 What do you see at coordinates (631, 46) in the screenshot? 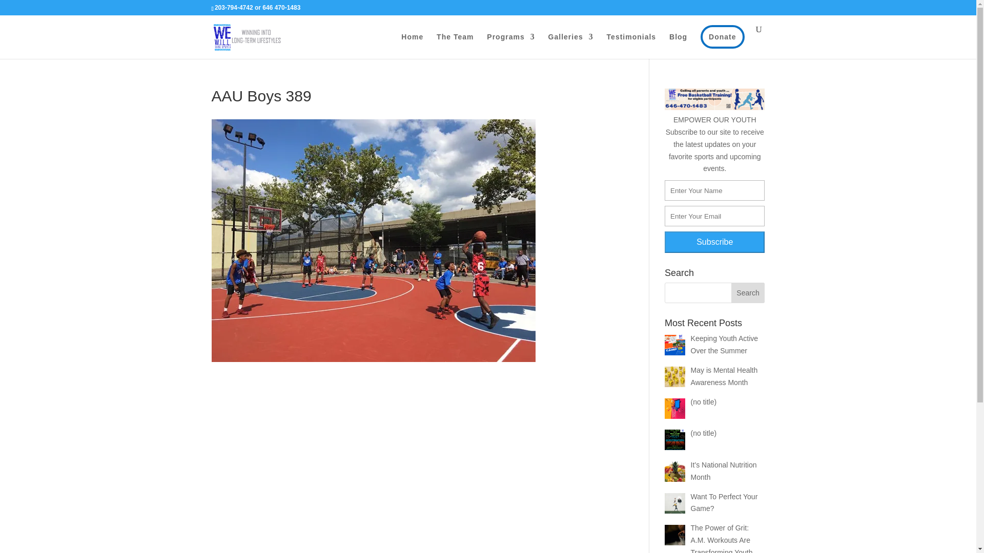
I see `Testimonials` at bounding box center [631, 46].